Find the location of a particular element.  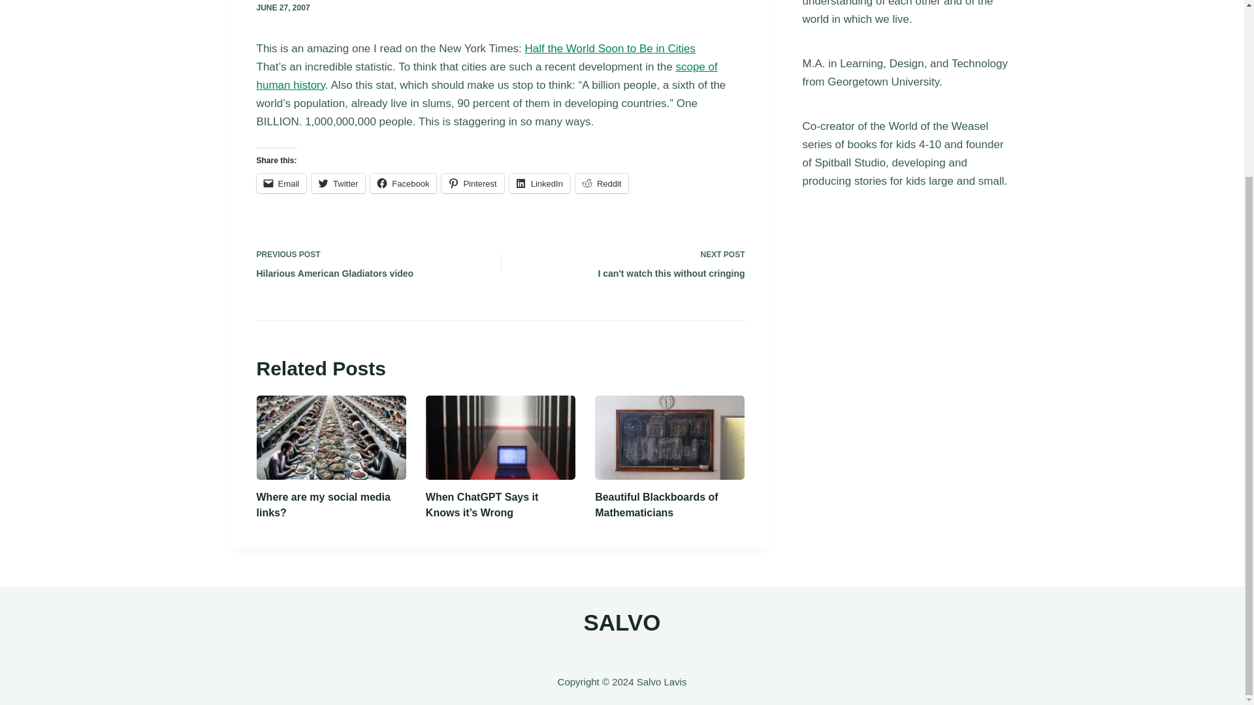

Click to share on Facebook is located at coordinates (486, 76).